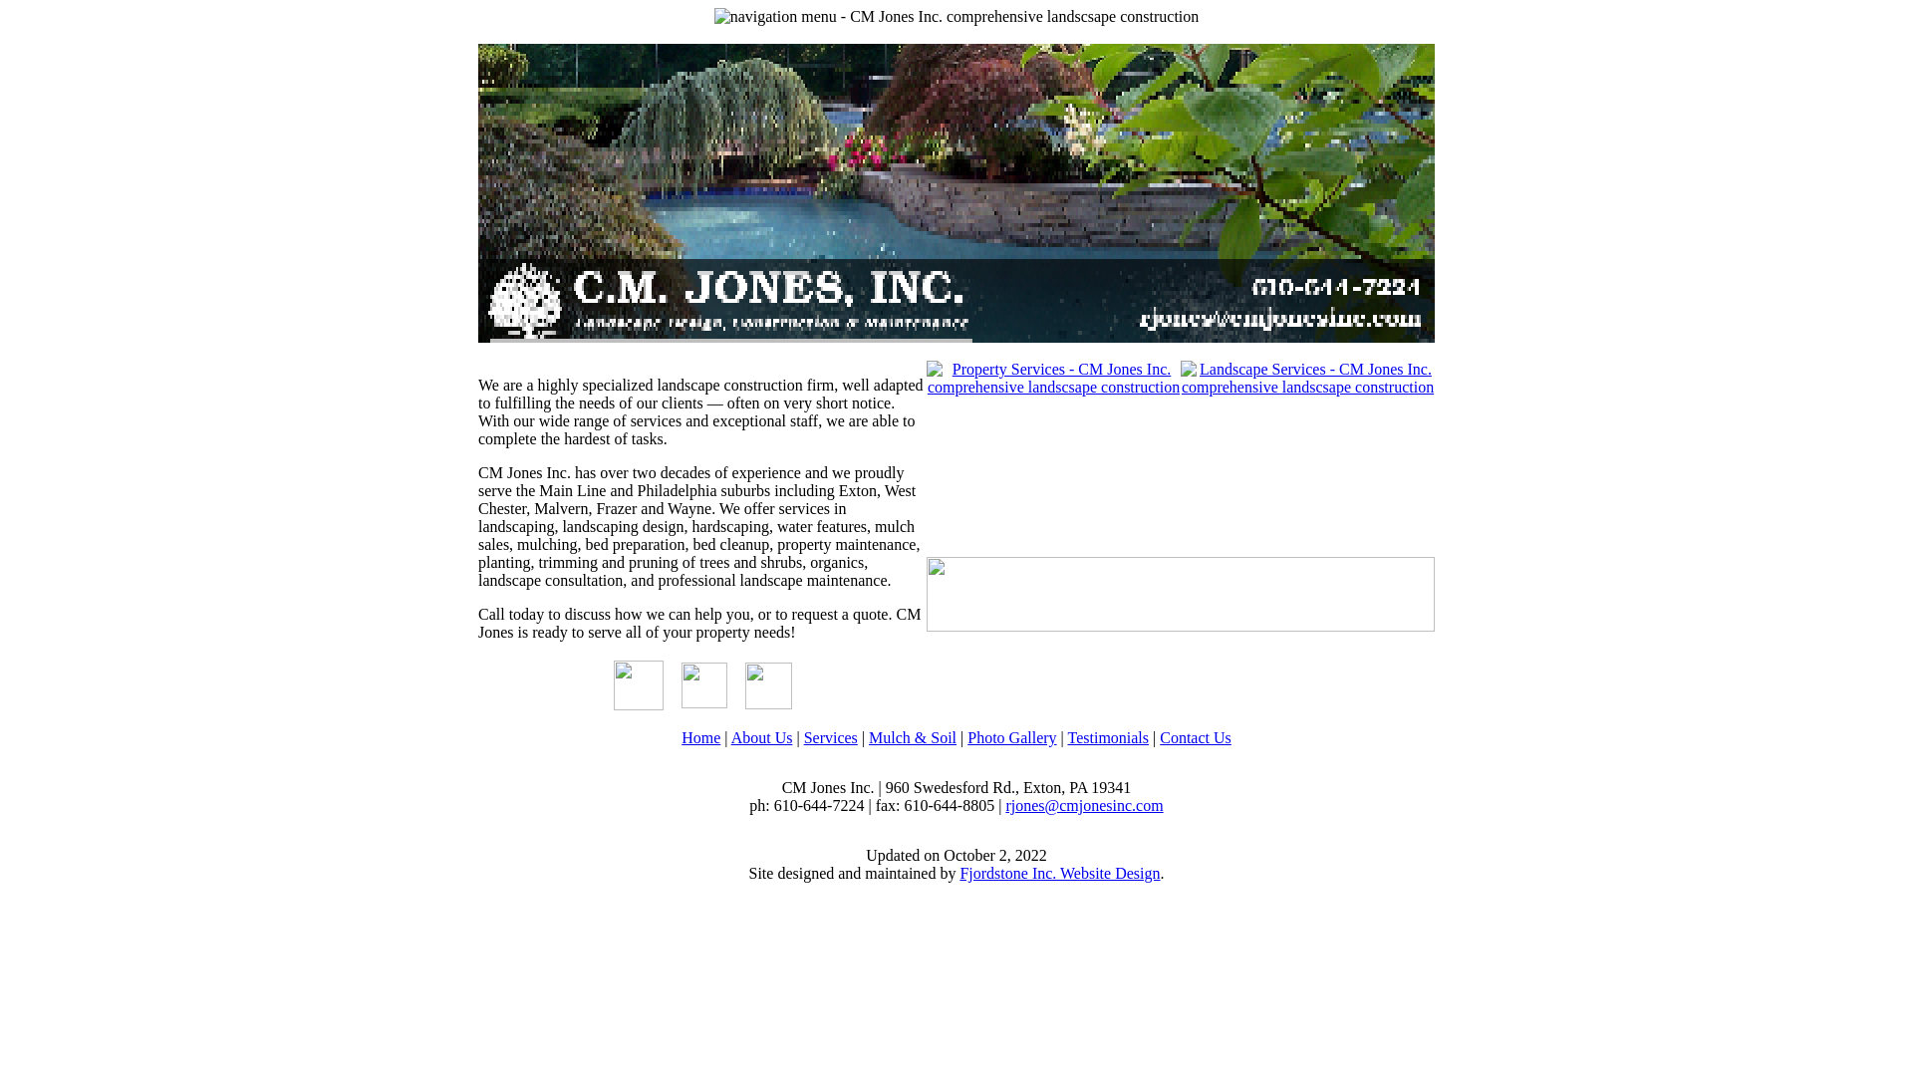 Image resolution: width=1913 pixels, height=1076 pixels. What do you see at coordinates (1108, 737) in the screenshot?
I see `Testimonials` at bounding box center [1108, 737].